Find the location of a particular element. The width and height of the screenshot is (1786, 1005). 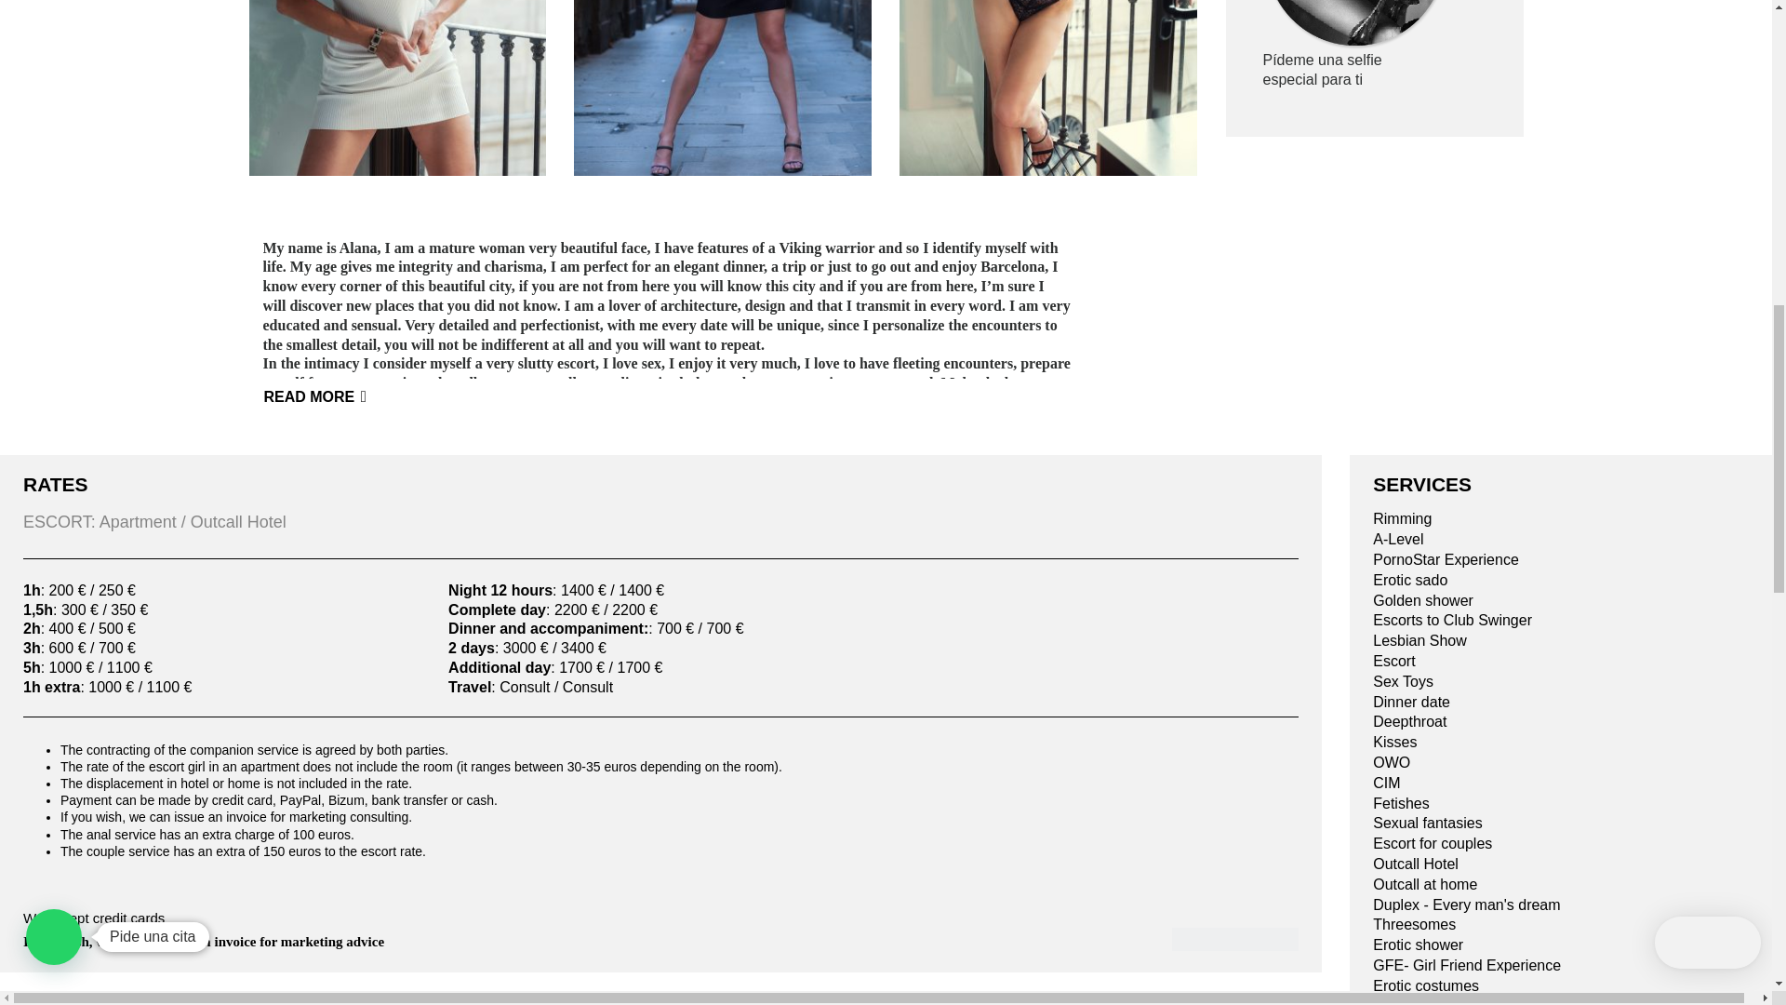

Rimming is located at coordinates (1561, 519).